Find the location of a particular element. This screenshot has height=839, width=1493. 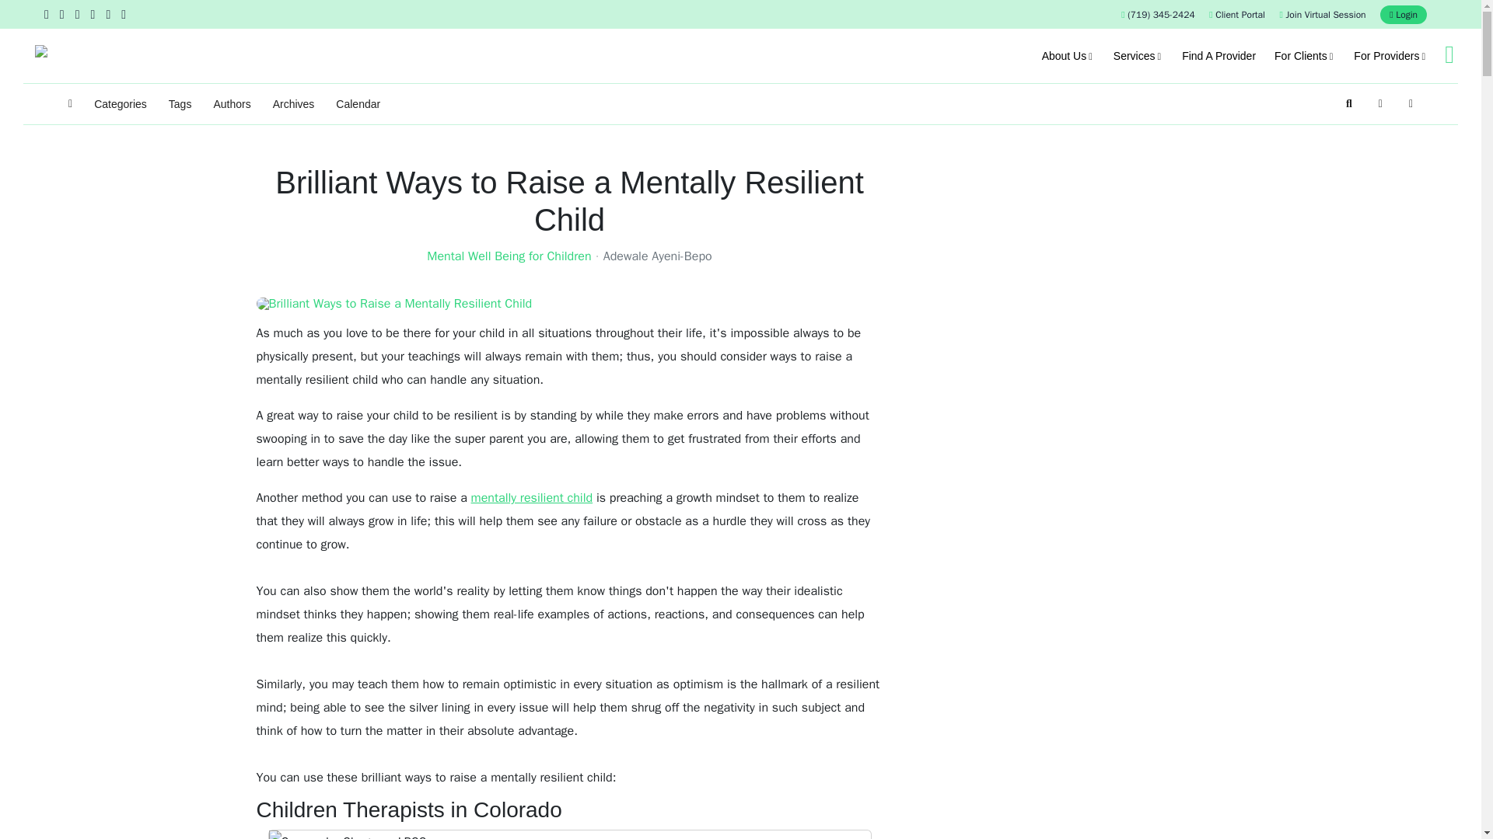

Categories is located at coordinates (120, 104).